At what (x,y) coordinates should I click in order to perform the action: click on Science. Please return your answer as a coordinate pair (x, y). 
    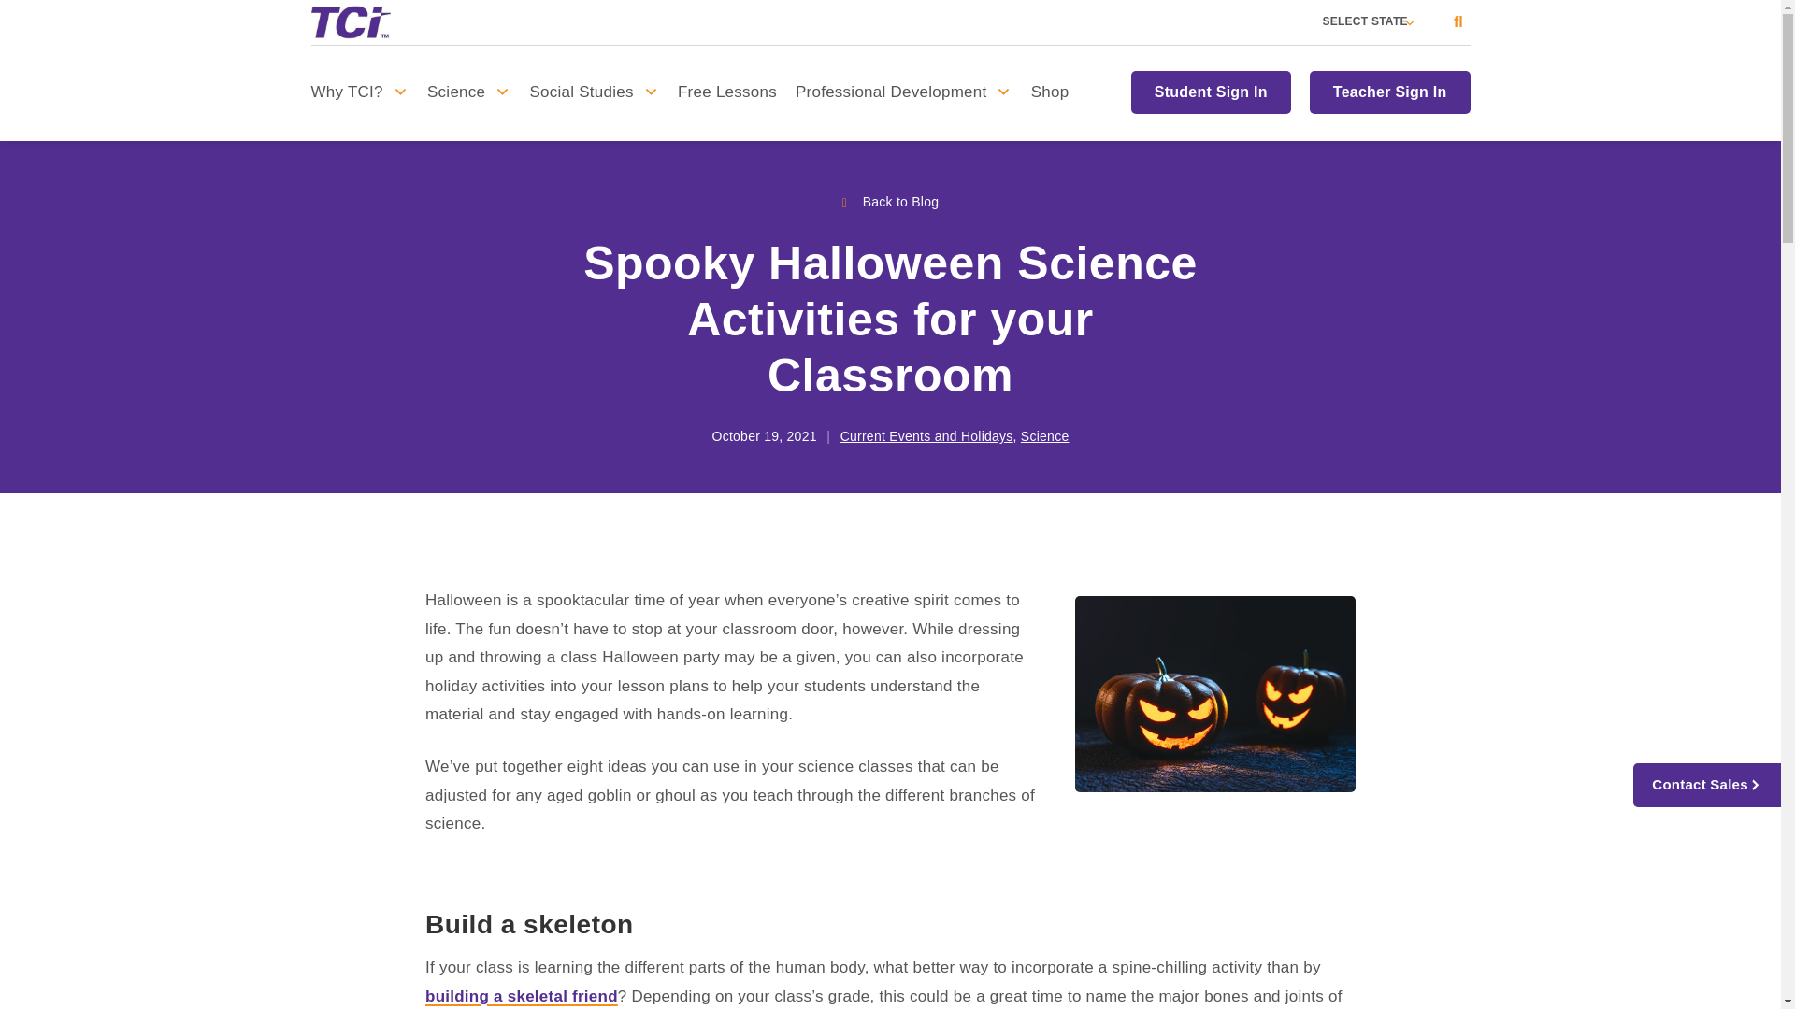
    Looking at the image, I should click on (469, 92).